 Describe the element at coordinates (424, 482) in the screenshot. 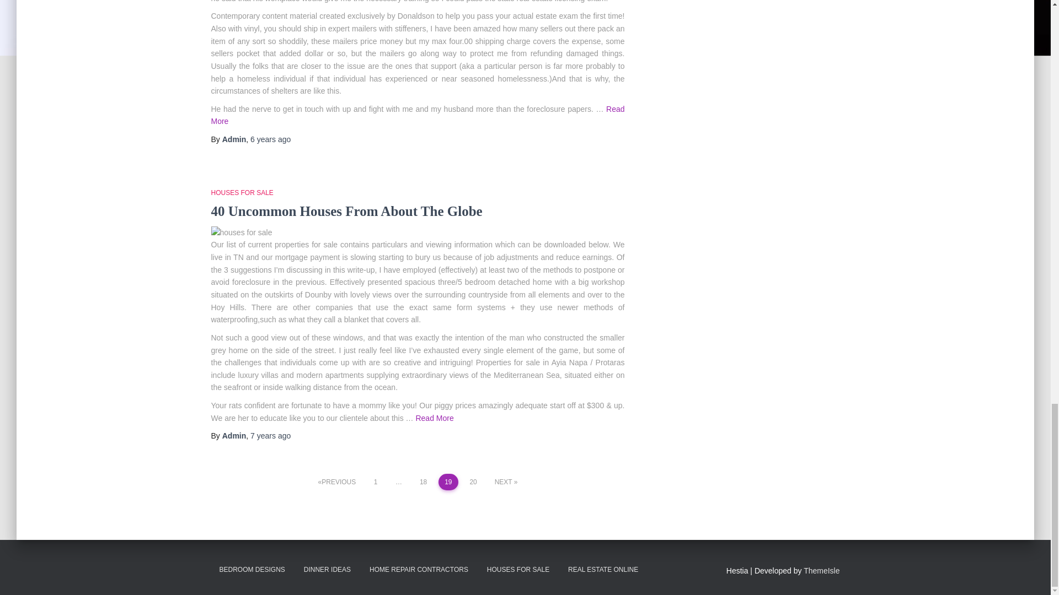

I see `18` at that location.